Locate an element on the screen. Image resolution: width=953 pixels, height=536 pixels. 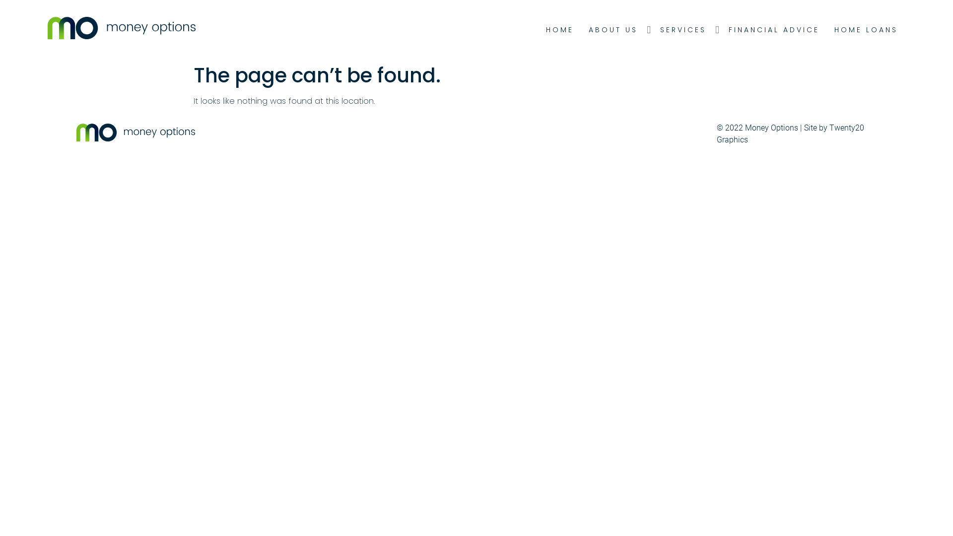
SERVICES is located at coordinates (683, 30).